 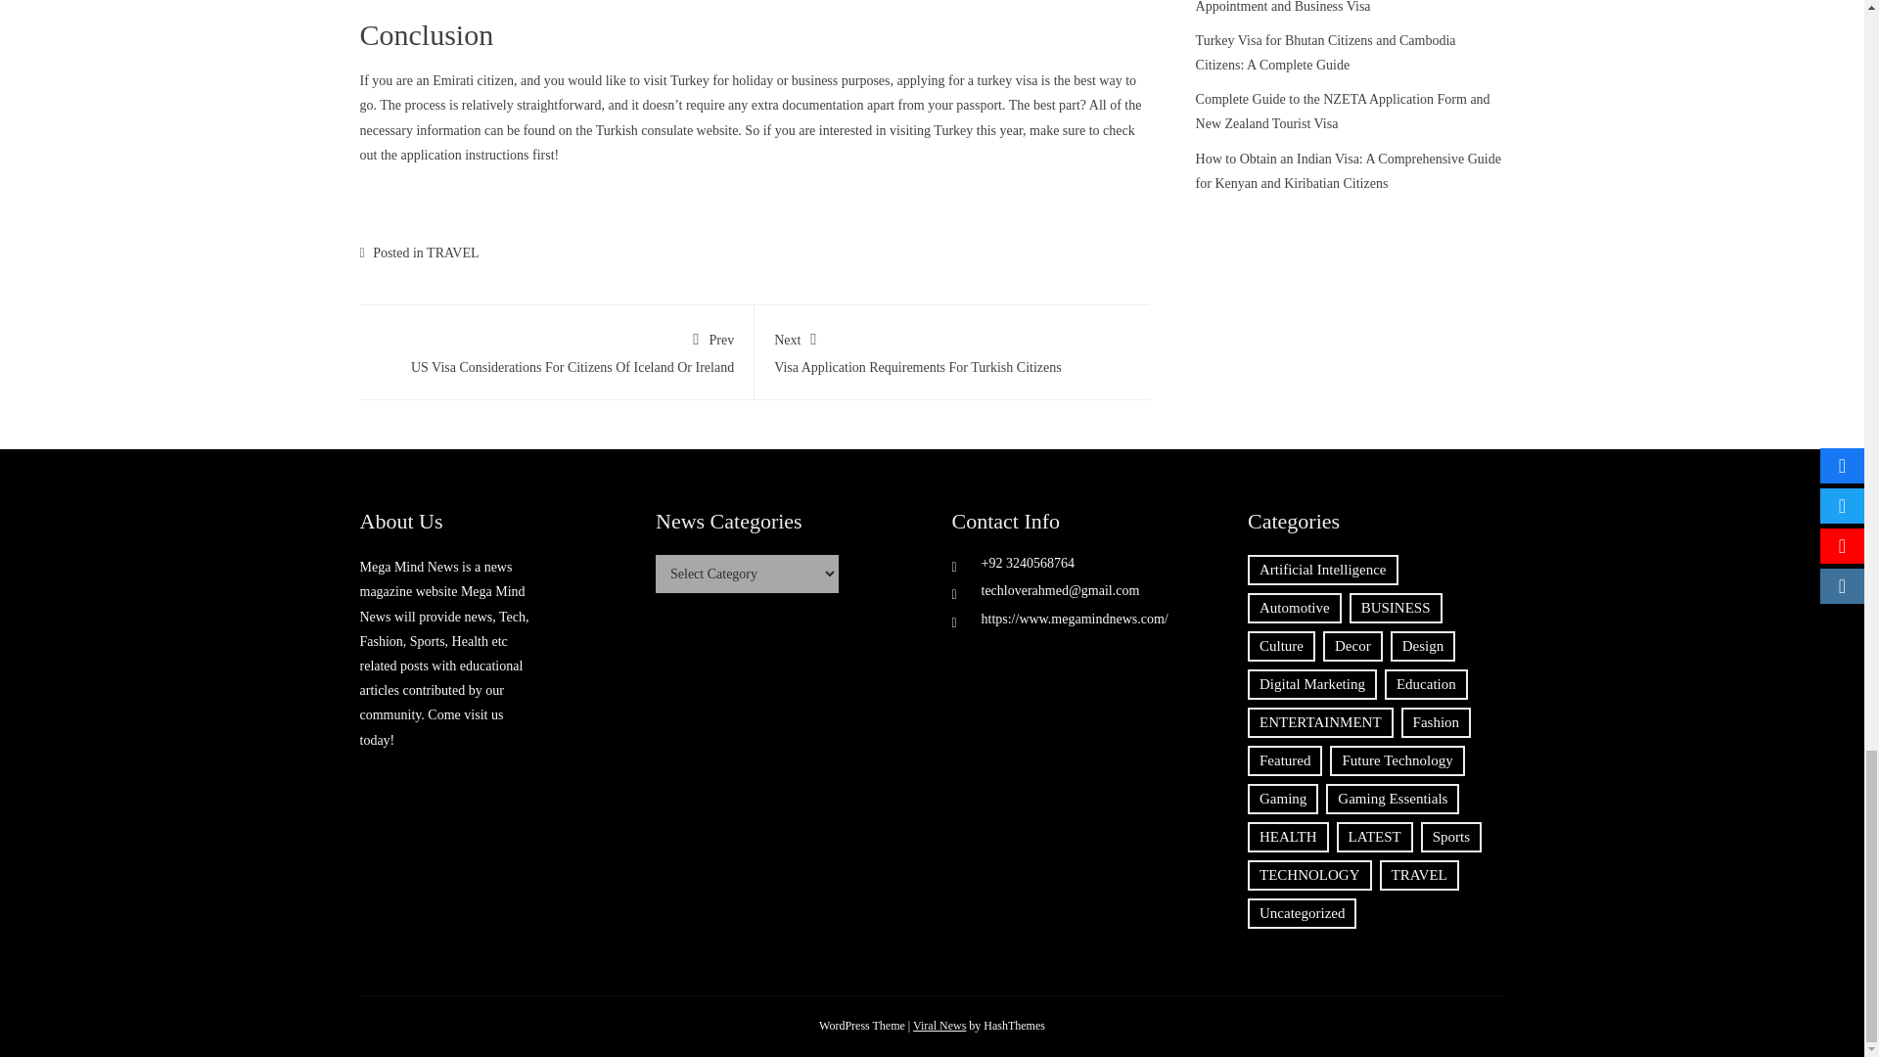 What do you see at coordinates (952, 348) in the screenshot?
I see `Download Viral News` at bounding box center [952, 348].